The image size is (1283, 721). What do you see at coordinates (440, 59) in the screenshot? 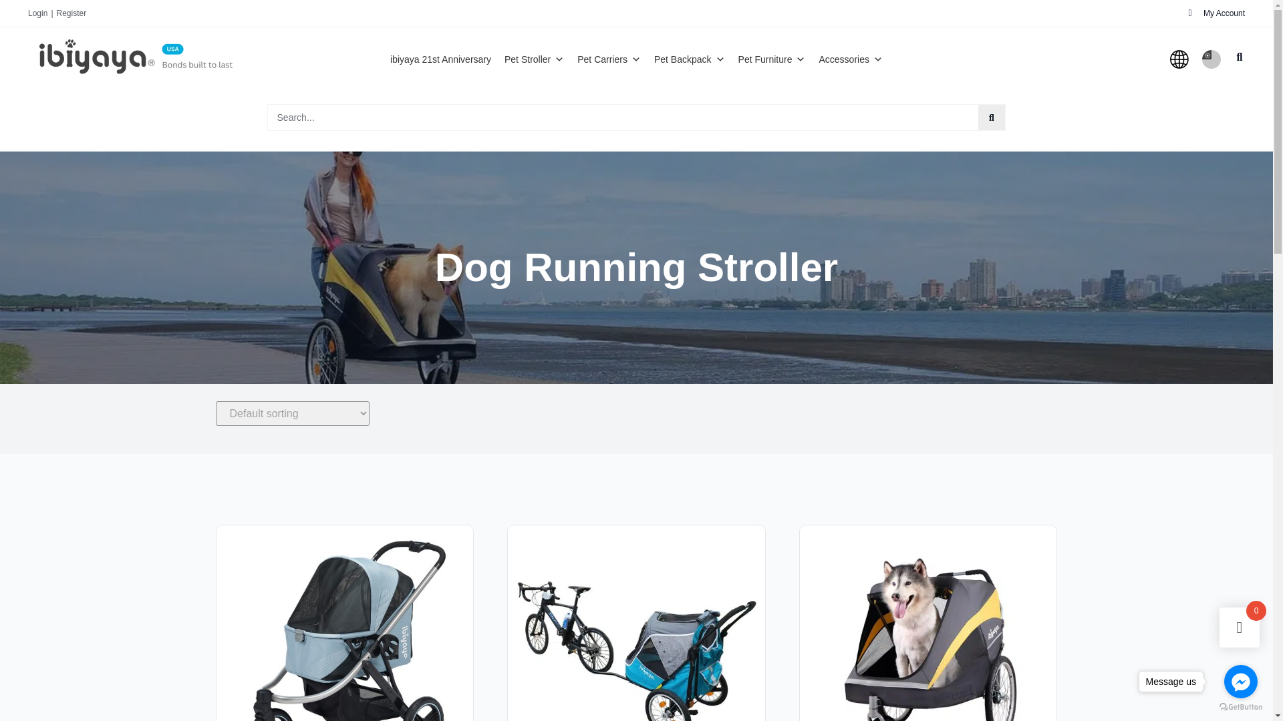
I see `ibiyaya 21st Anniversary` at bounding box center [440, 59].